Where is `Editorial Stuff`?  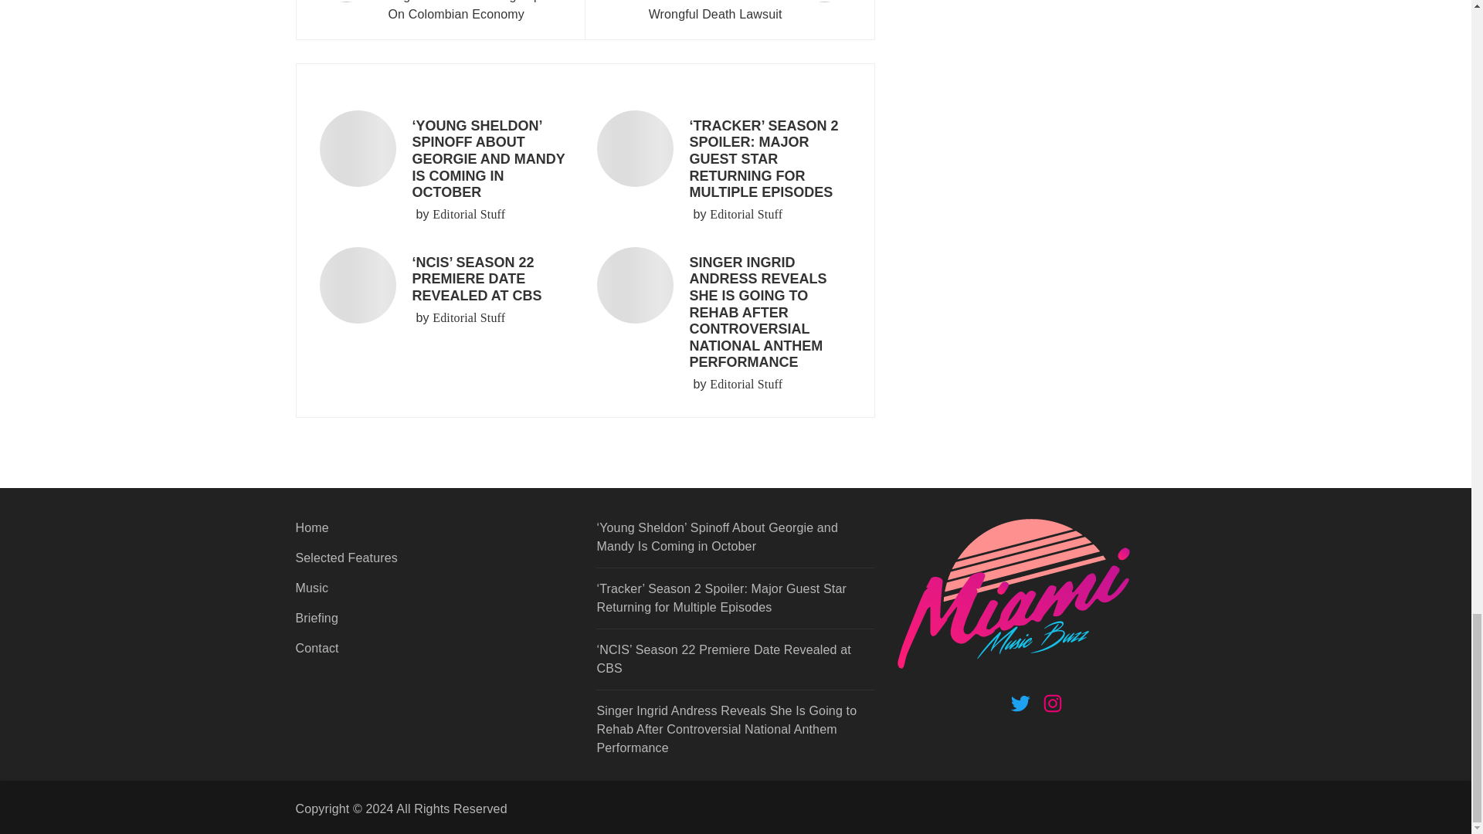
Editorial Stuff is located at coordinates (469, 318).